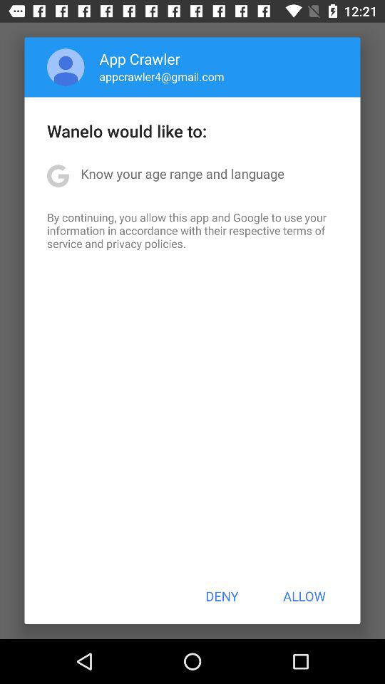 Image resolution: width=385 pixels, height=684 pixels. What do you see at coordinates (222, 596) in the screenshot?
I see `turn on the item next to the allow icon` at bounding box center [222, 596].